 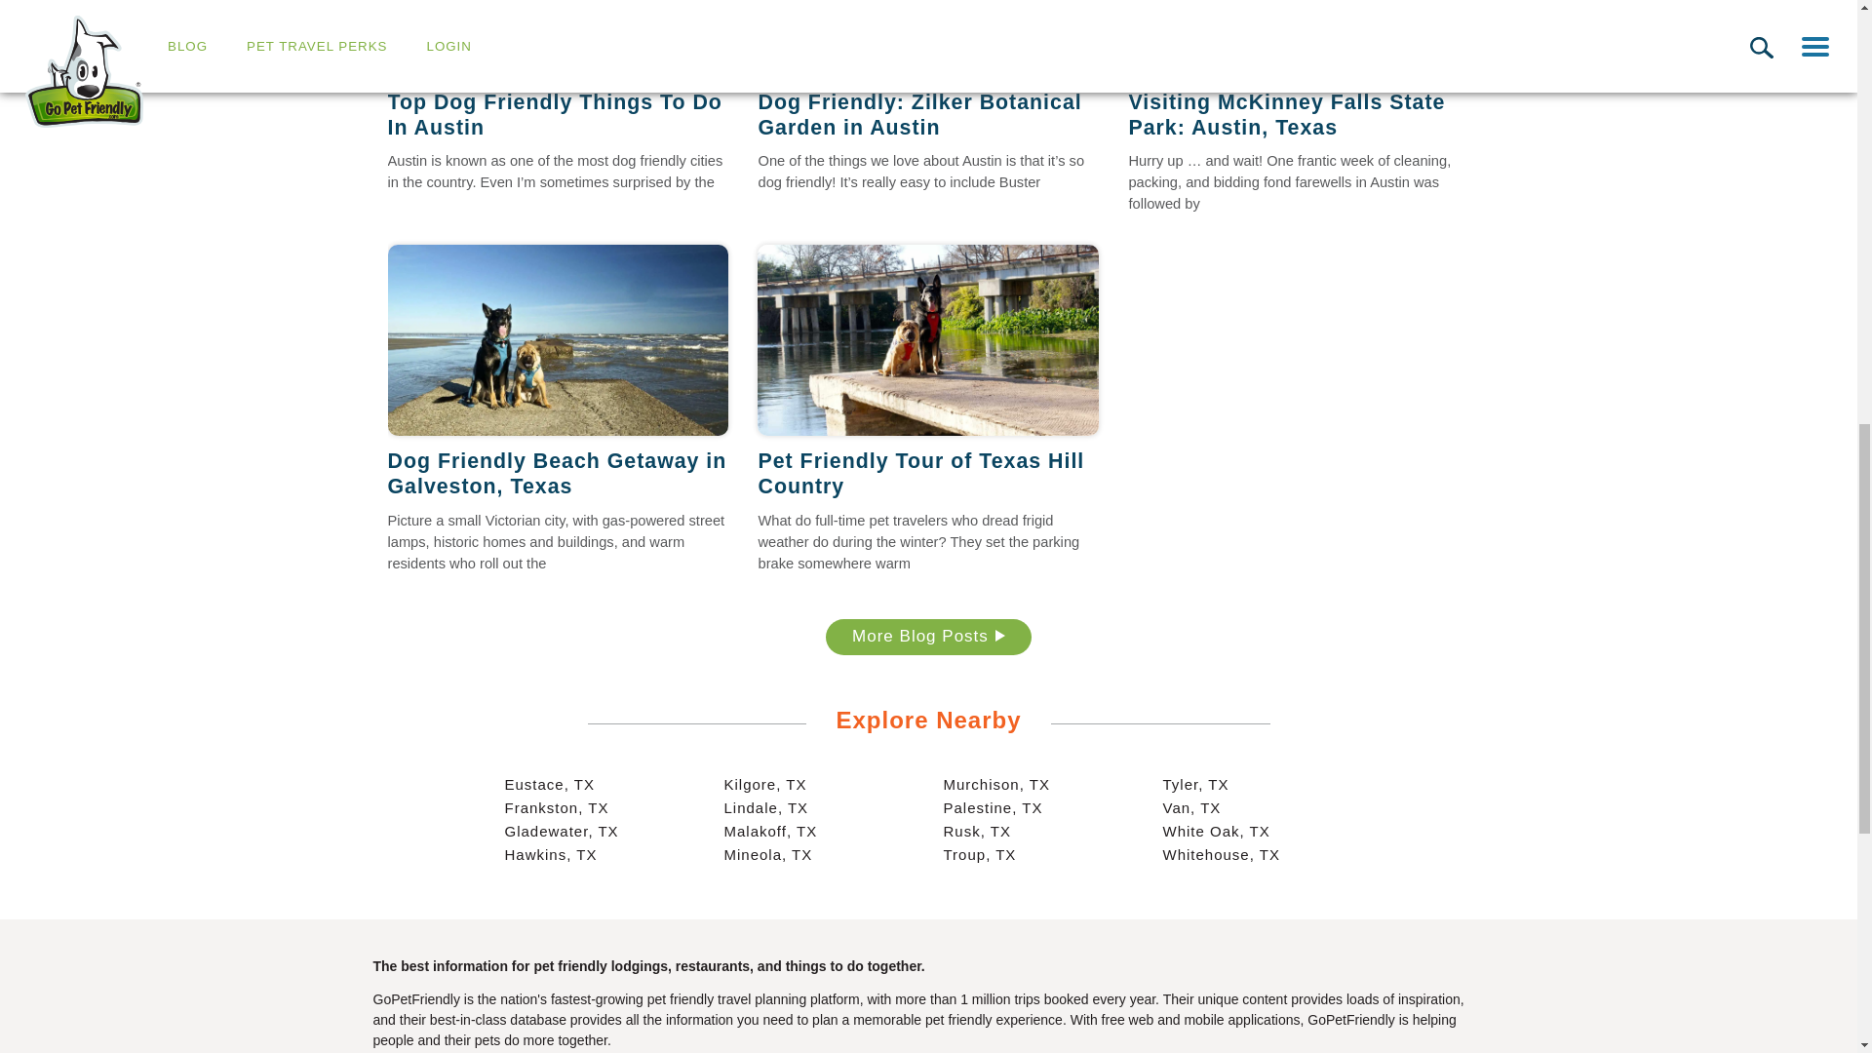 What do you see at coordinates (558, 38) in the screenshot?
I see `Top Dog Friendly Things To Do In Austin` at bounding box center [558, 38].